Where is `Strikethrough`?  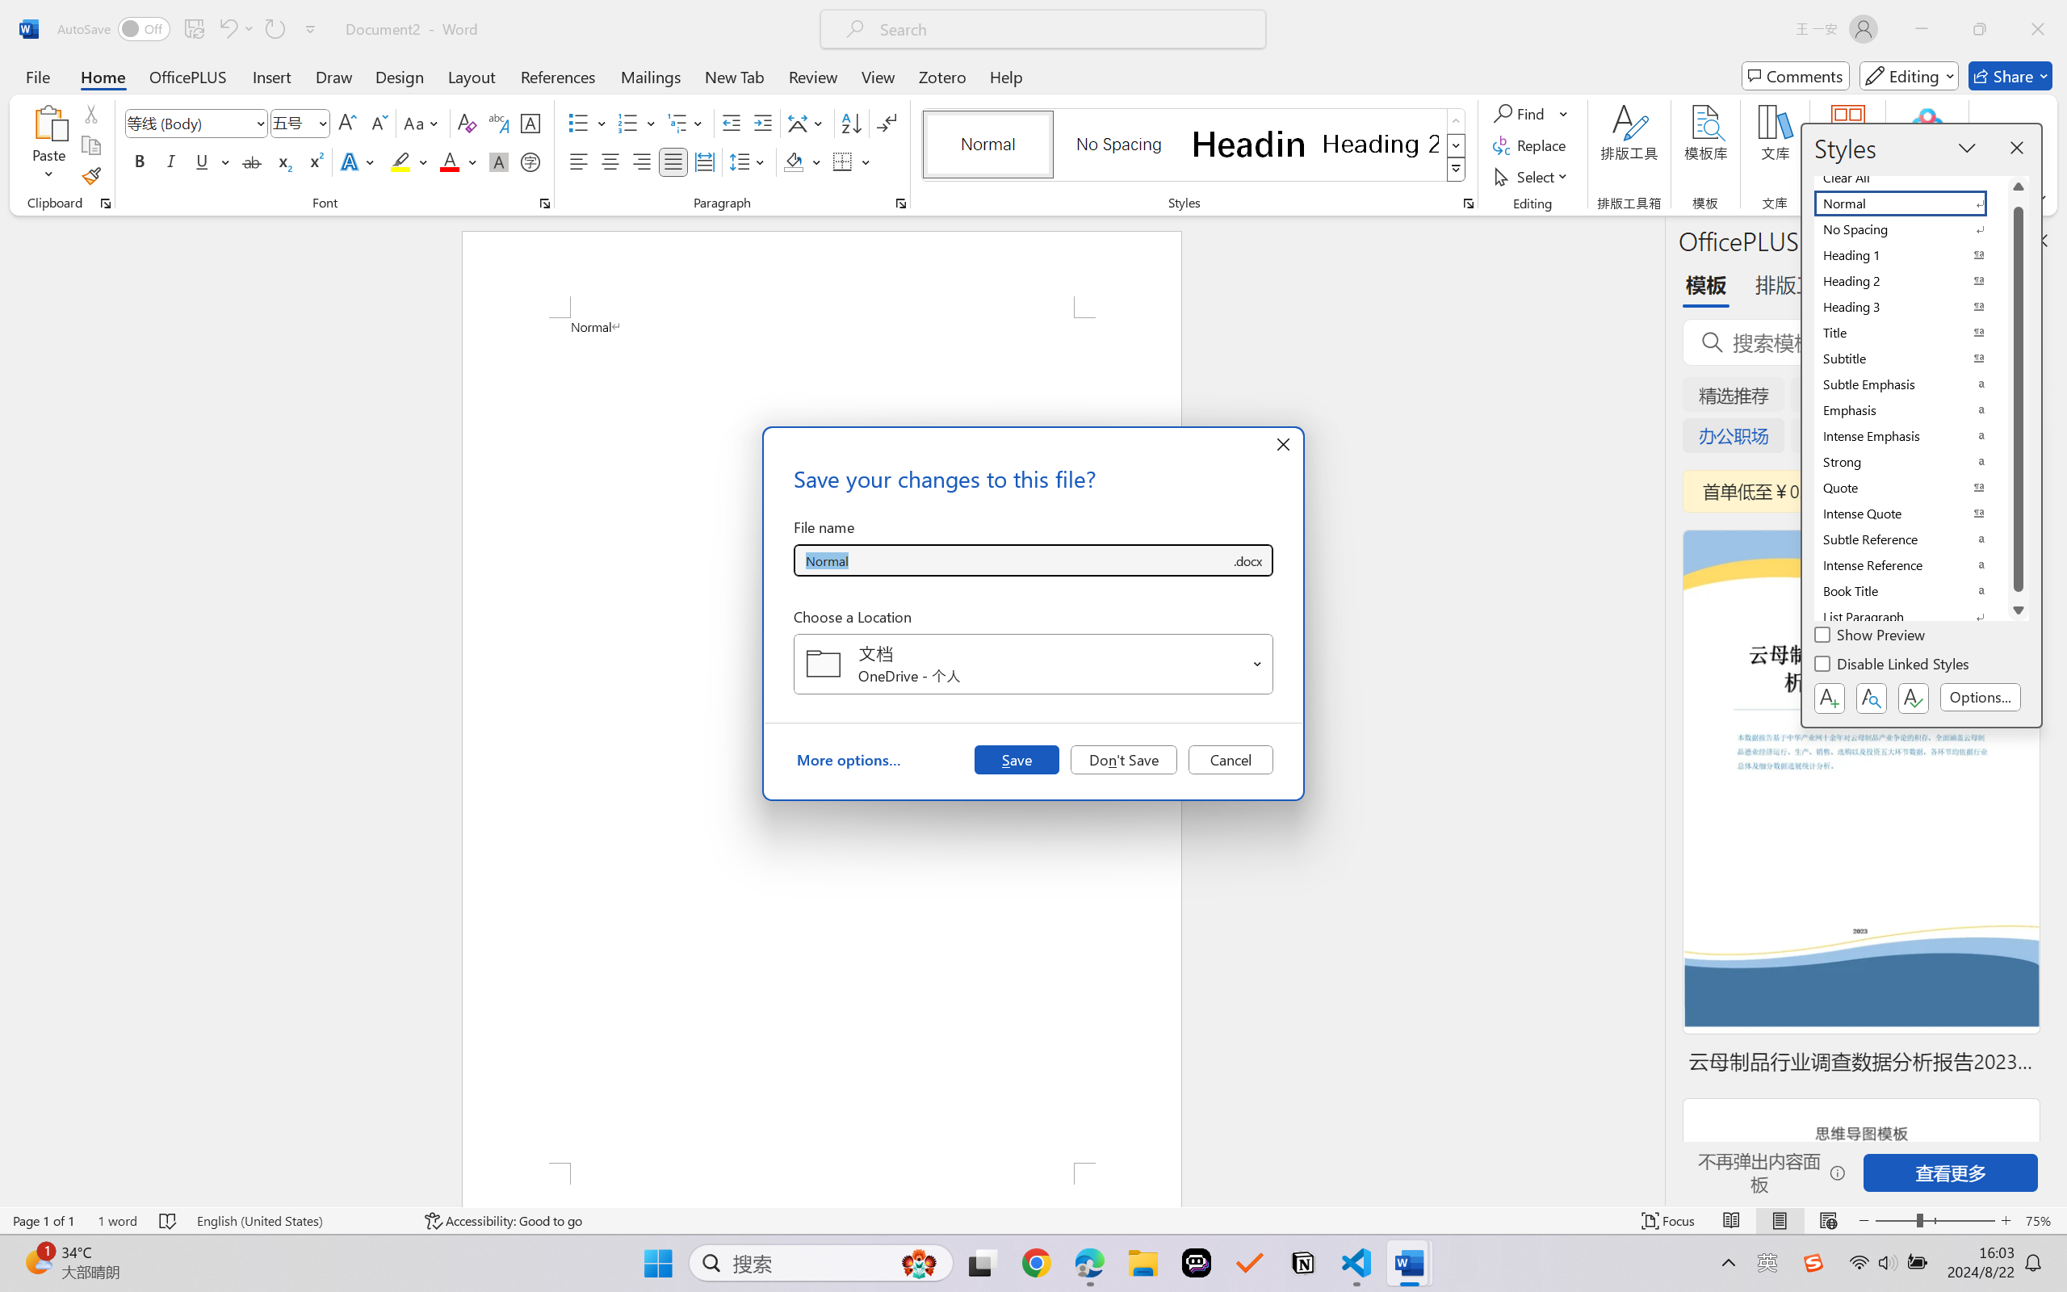 Strikethrough is located at coordinates (252, 161).